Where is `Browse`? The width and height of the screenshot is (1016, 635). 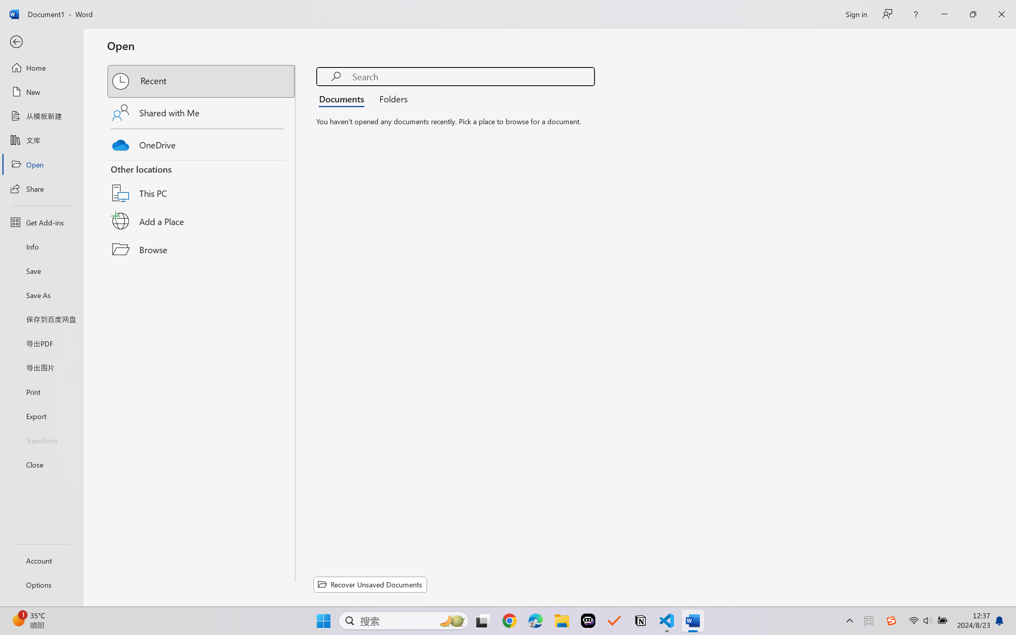
Browse is located at coordinates (202, 249).